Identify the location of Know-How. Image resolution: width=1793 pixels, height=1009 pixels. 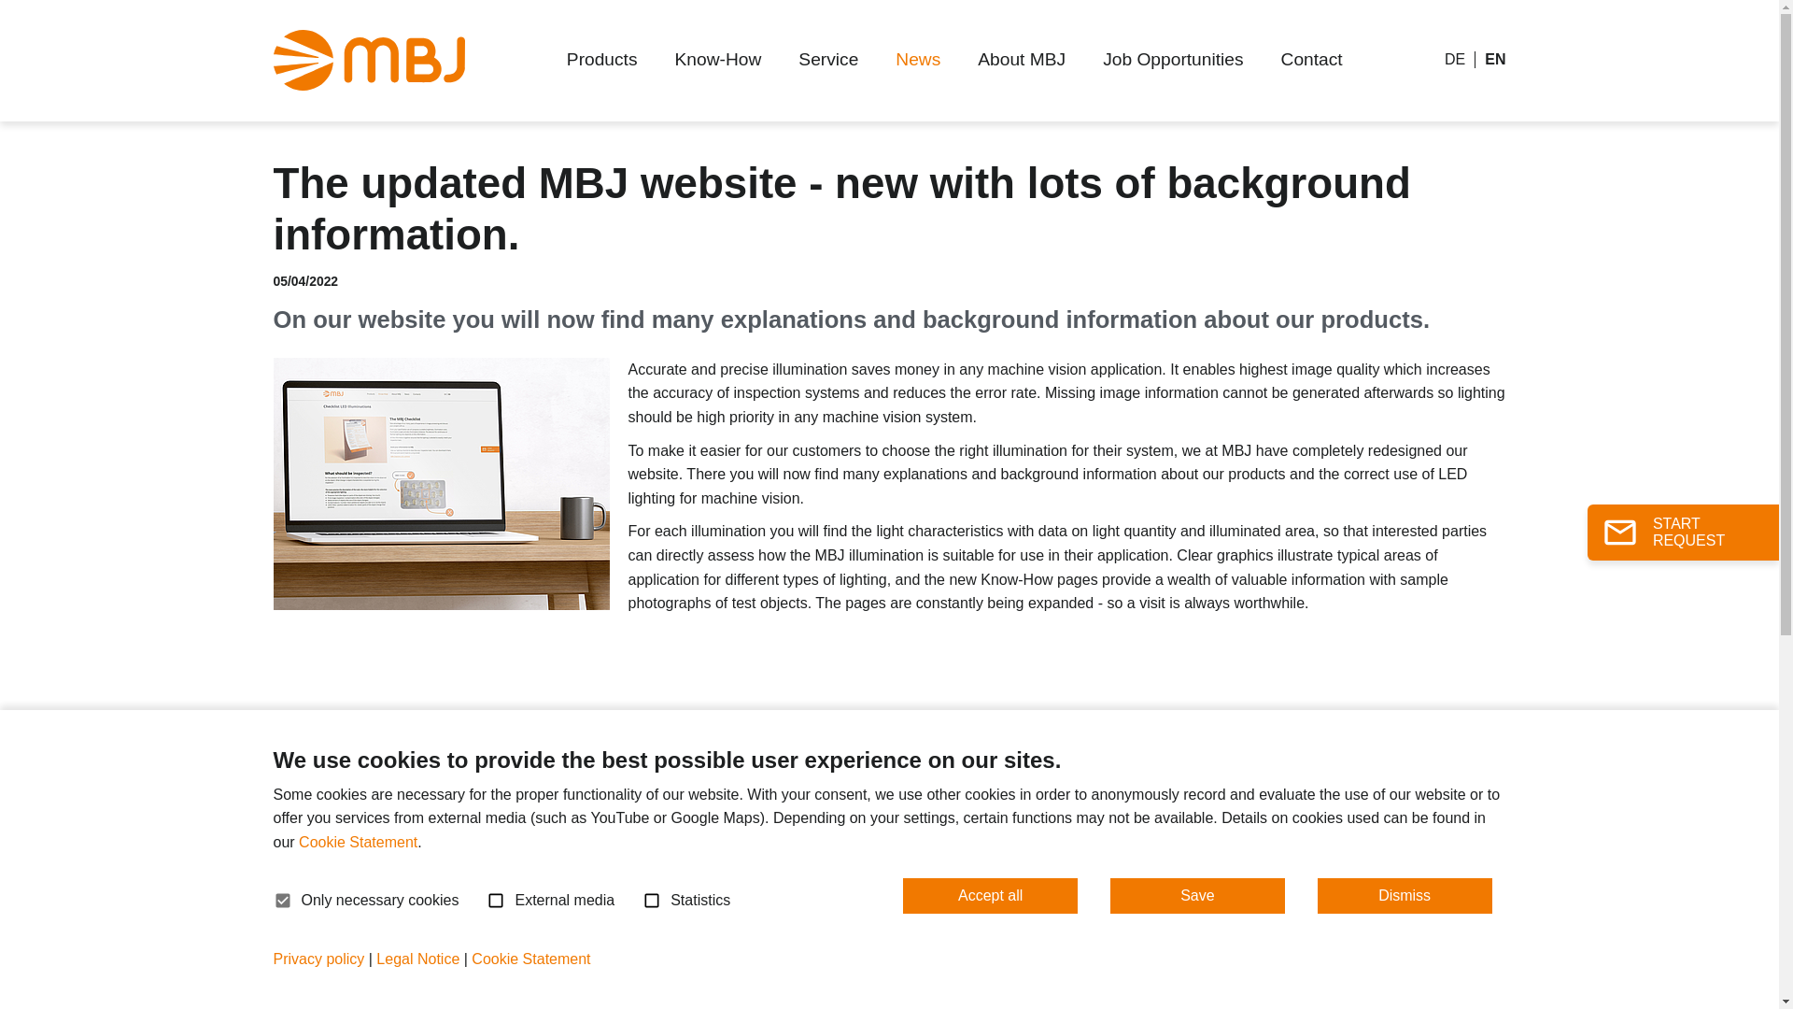
(717, 60).